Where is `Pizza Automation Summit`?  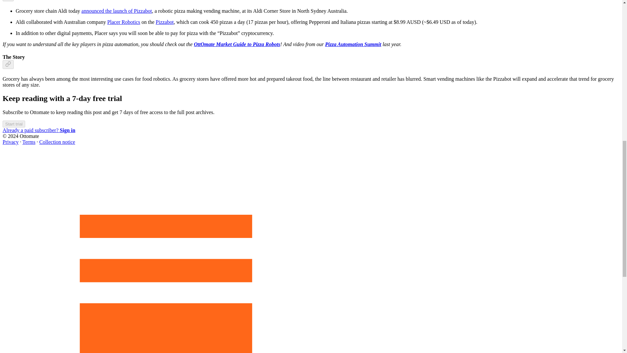
Pizza Automation Summit is located at coordinates (353, 44).